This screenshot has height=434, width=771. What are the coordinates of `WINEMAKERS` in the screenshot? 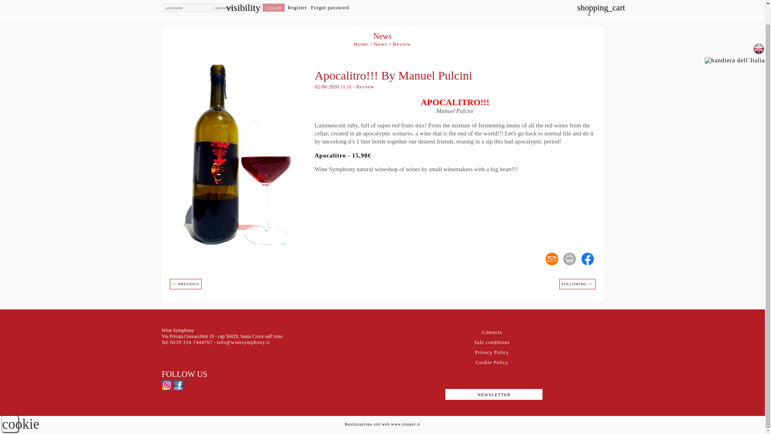 It's located at (383, 2).